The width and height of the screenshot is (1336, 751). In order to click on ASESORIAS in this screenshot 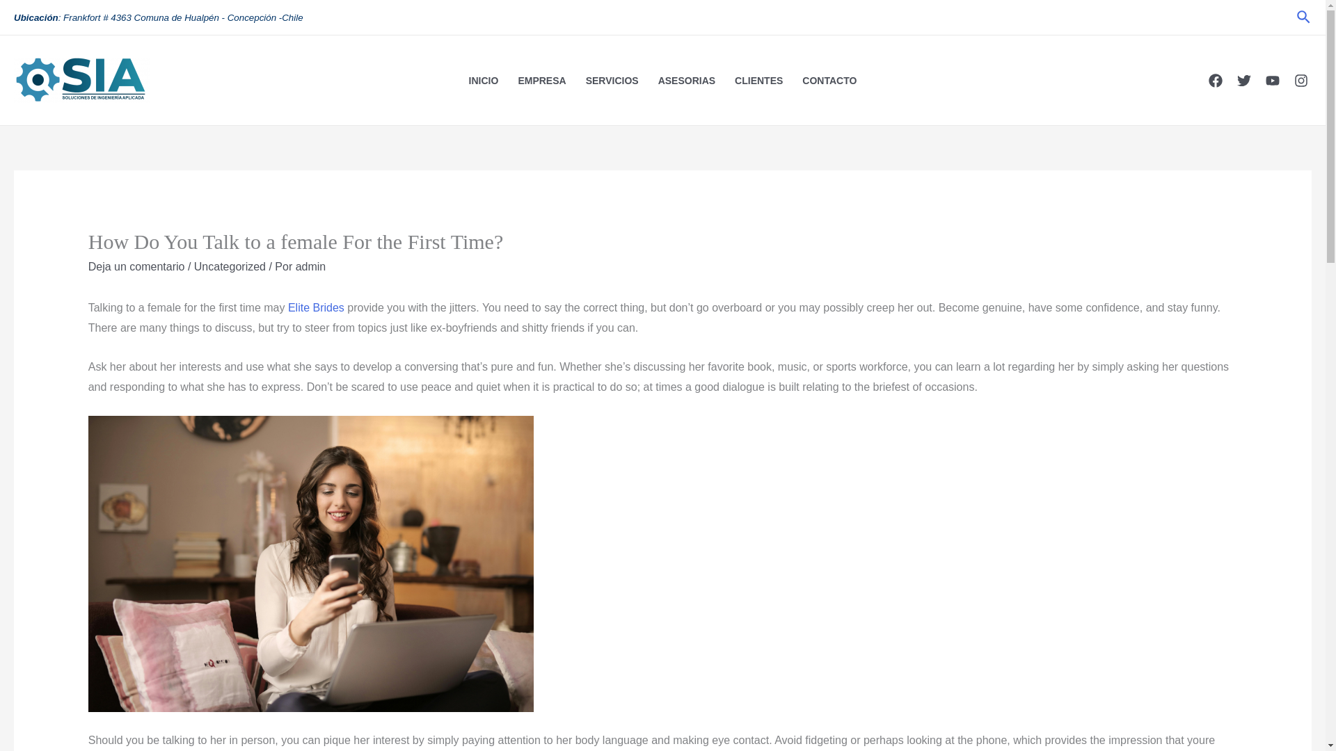, I will do `click(686, 79)`.